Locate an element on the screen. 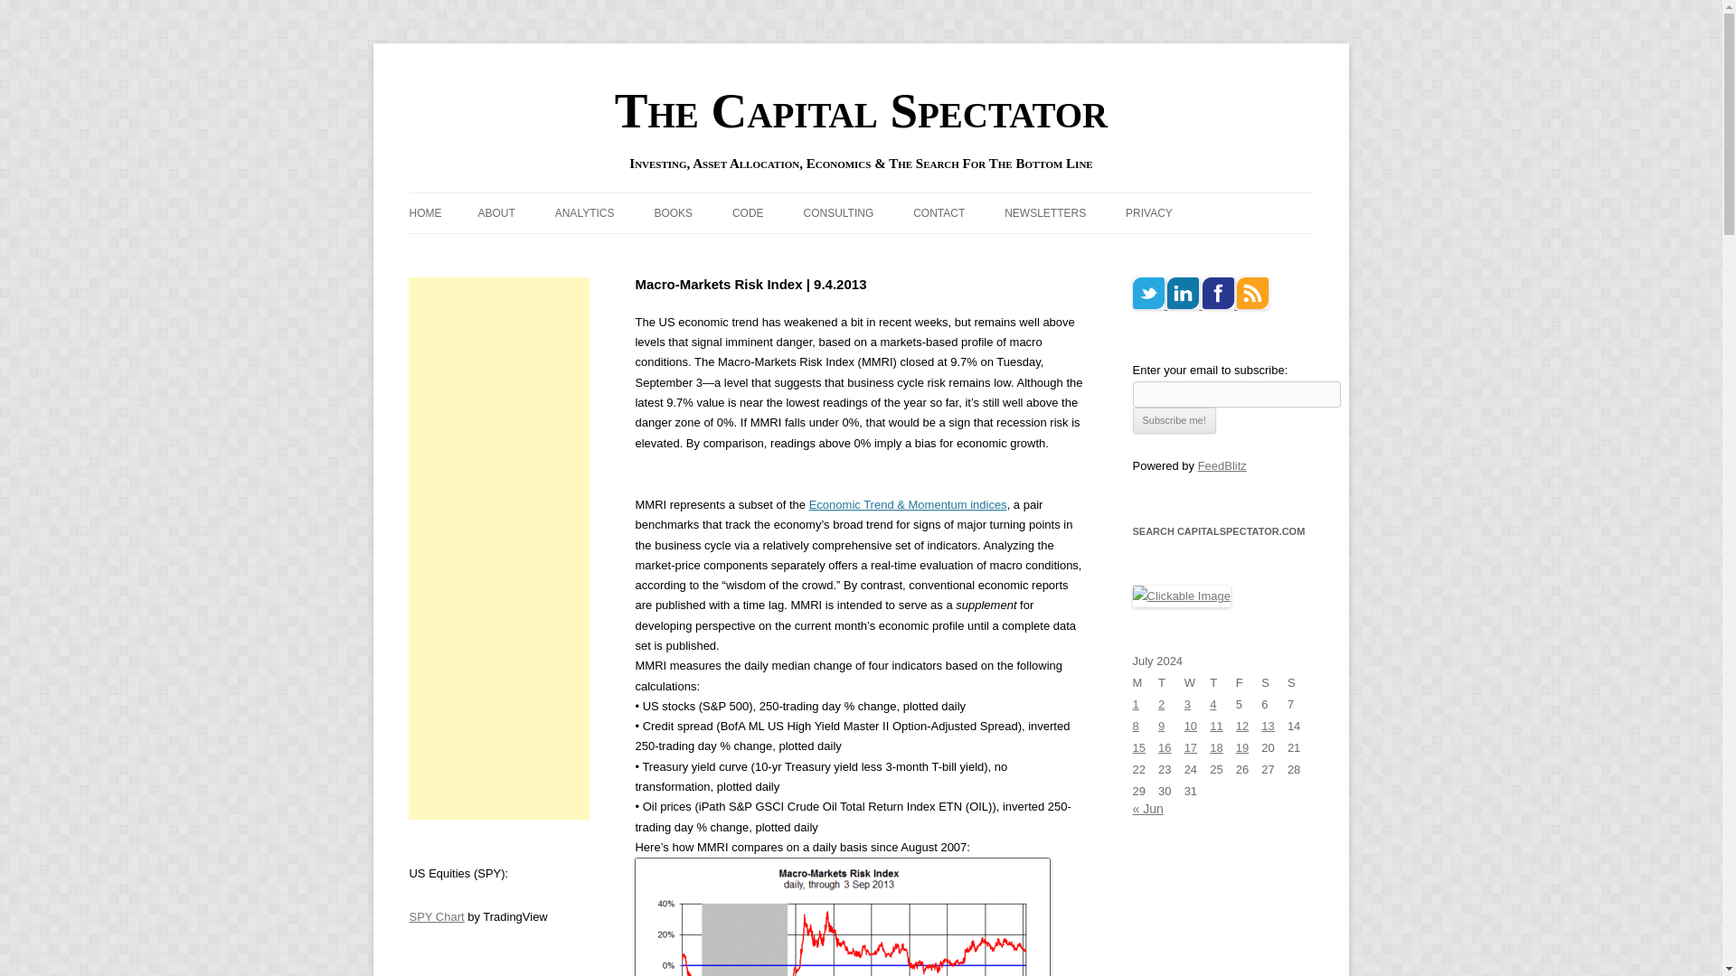 The width and height of the screenshot is (1736, 976). Tuesday is located at coordinates (1170, 683).